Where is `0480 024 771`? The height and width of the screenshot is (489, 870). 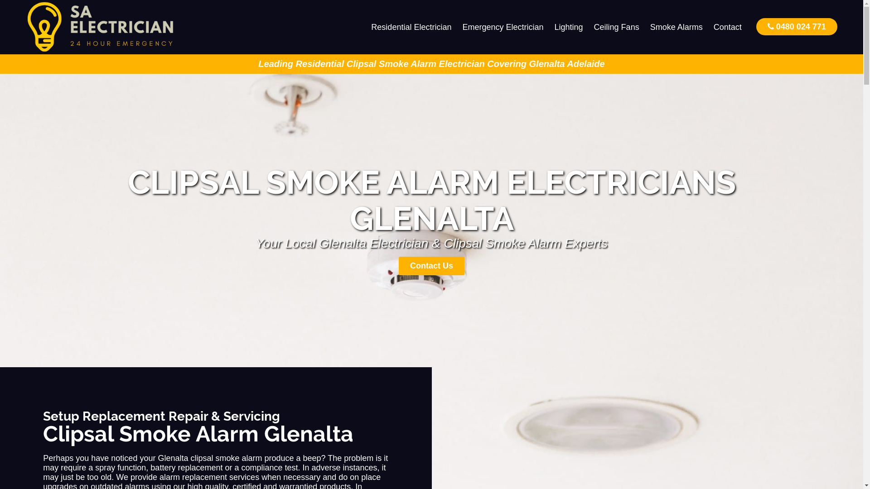 0480 024 771 is located at coordinates (797, 26).